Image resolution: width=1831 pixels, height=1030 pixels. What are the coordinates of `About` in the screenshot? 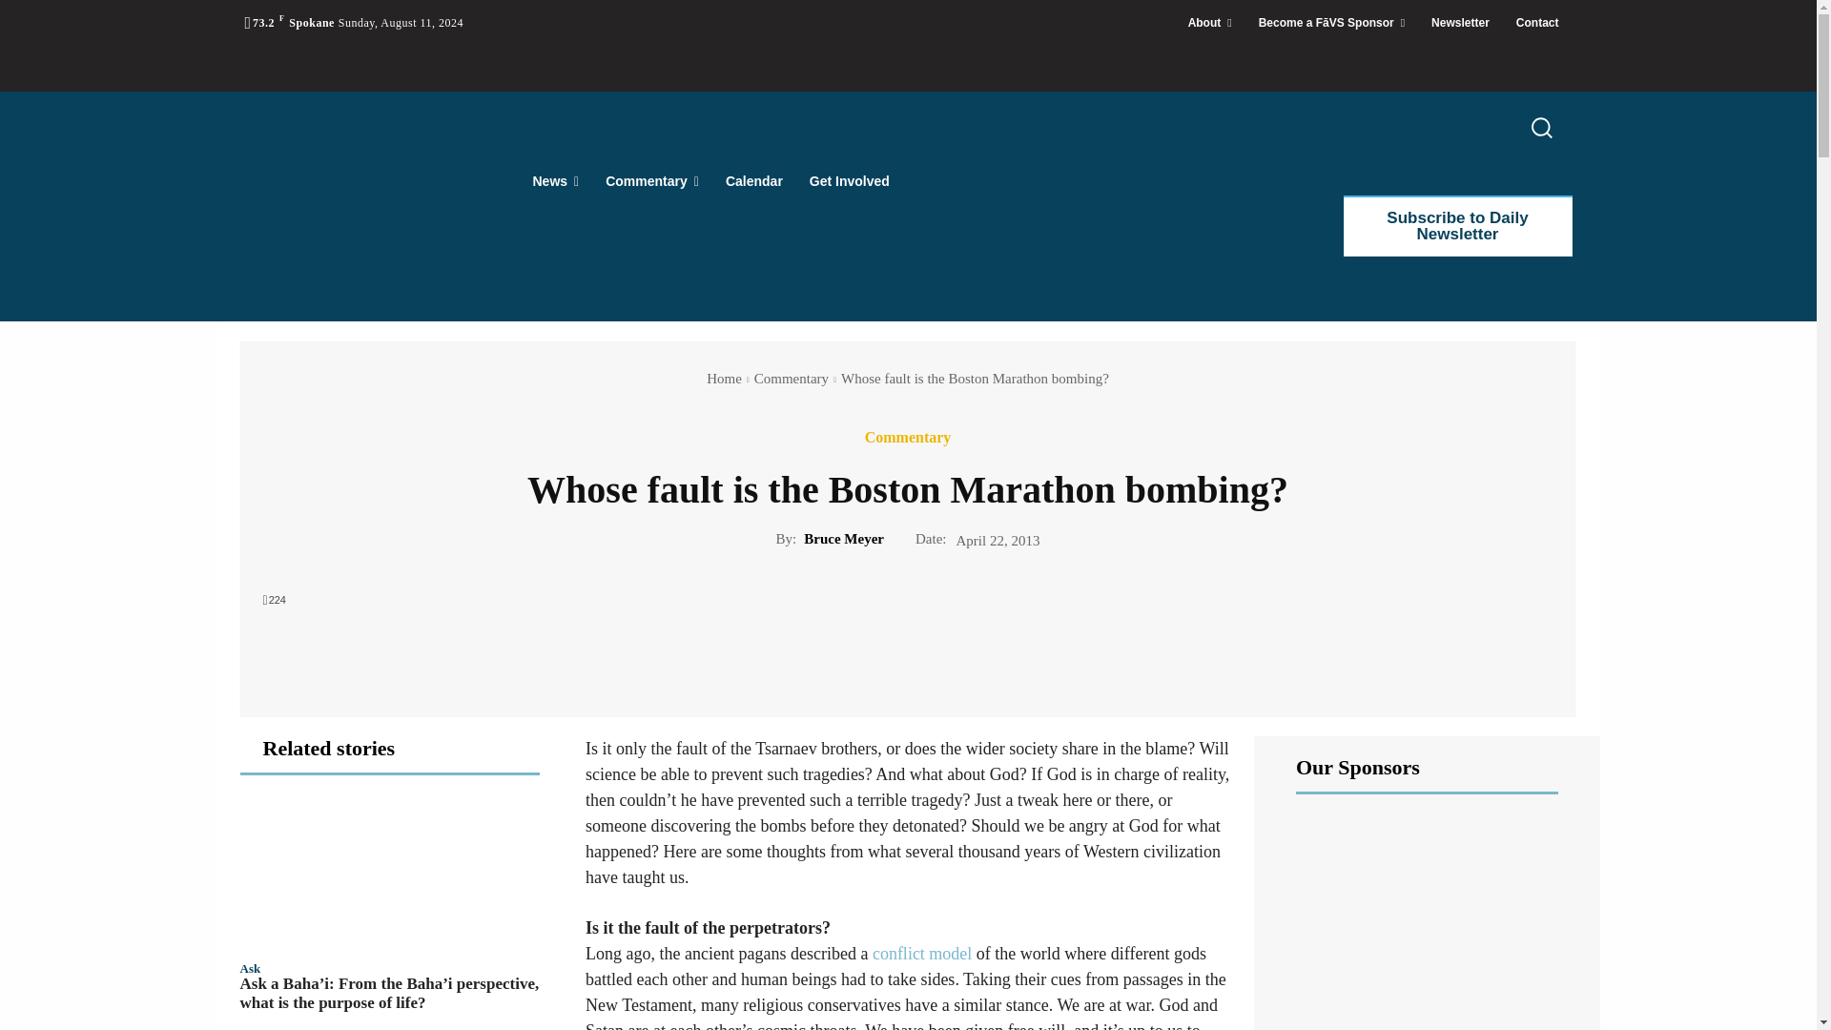 It's located at (1209, 23).